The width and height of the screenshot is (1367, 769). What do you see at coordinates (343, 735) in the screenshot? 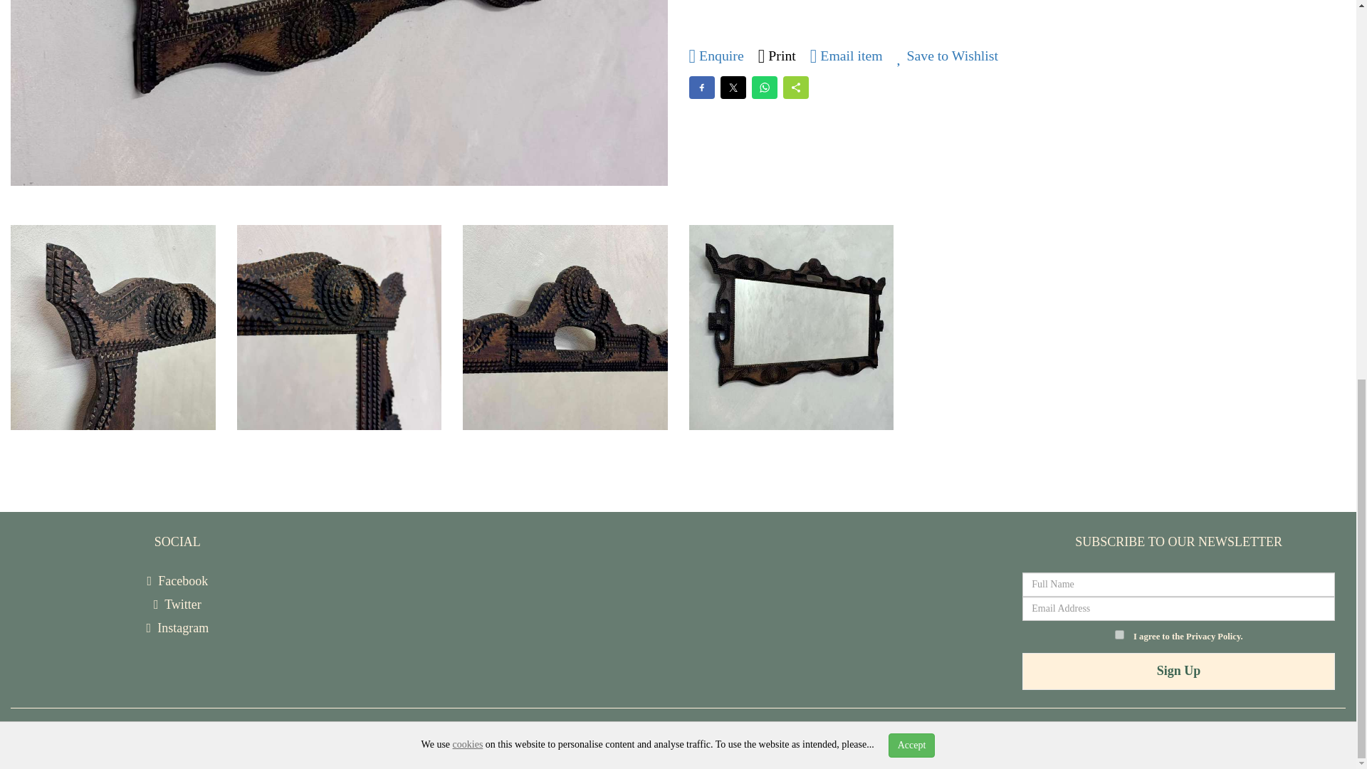
I see `Antiques` at bounding box center [343, 735].